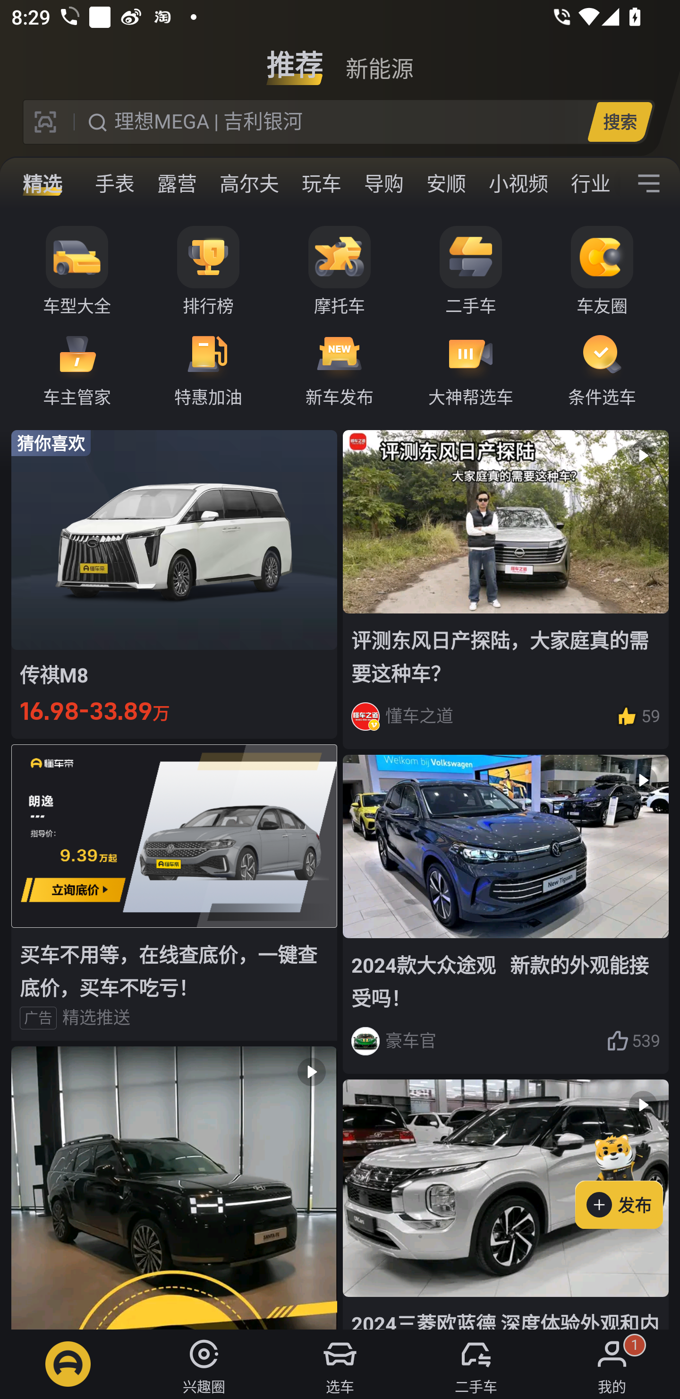 Image resolution: width=680 pixels, height=1399 pixels. I want to click on 推荐, so click(295, 59).